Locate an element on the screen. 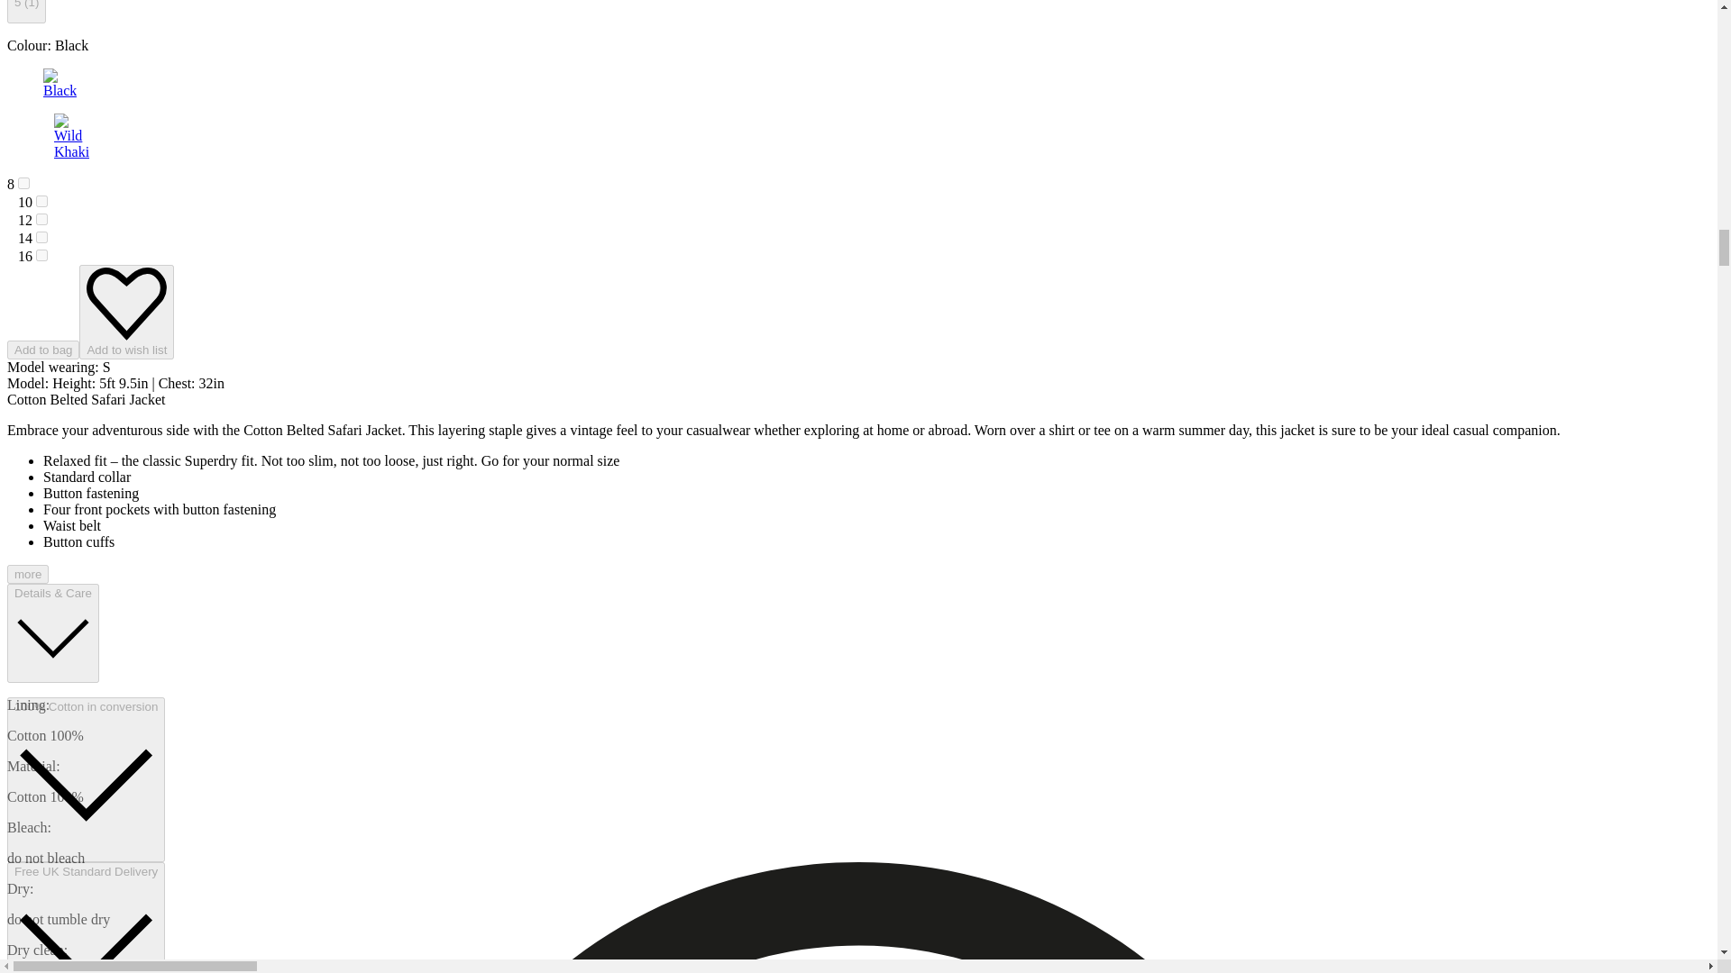  on is located at coordinates (41, 202).